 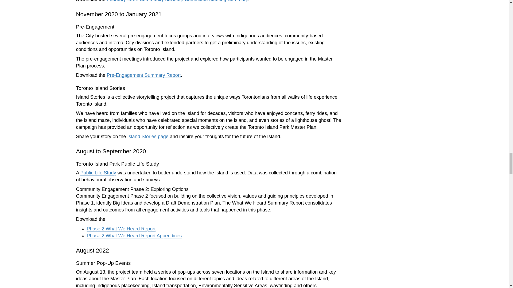 I want to click on Pre-Engagement Summary Report, so click(x=144, y=75).